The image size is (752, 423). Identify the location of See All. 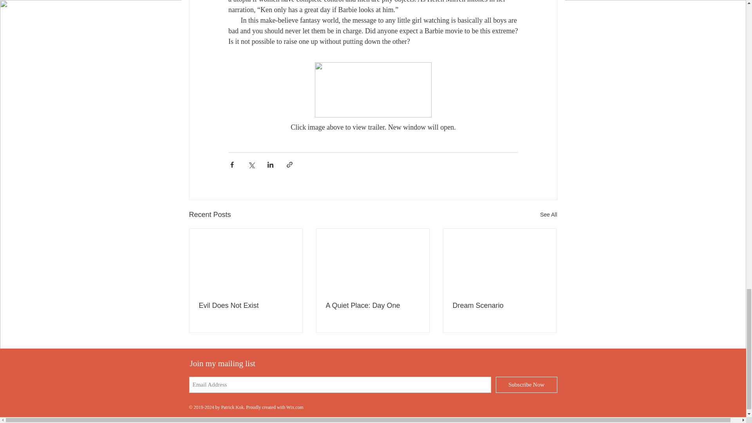
(548, 215).